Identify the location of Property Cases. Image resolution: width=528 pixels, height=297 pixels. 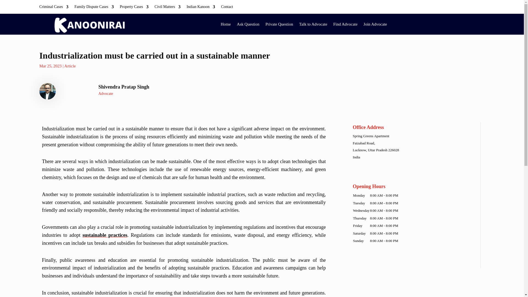
(134, 8).